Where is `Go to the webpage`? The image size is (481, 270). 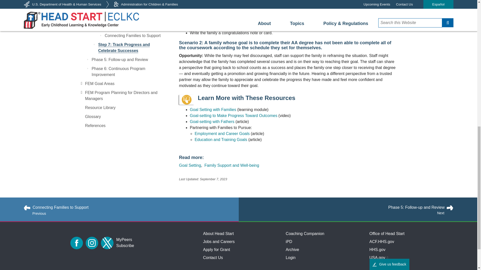 Go to the webpage is located at coordinates (212, 121).